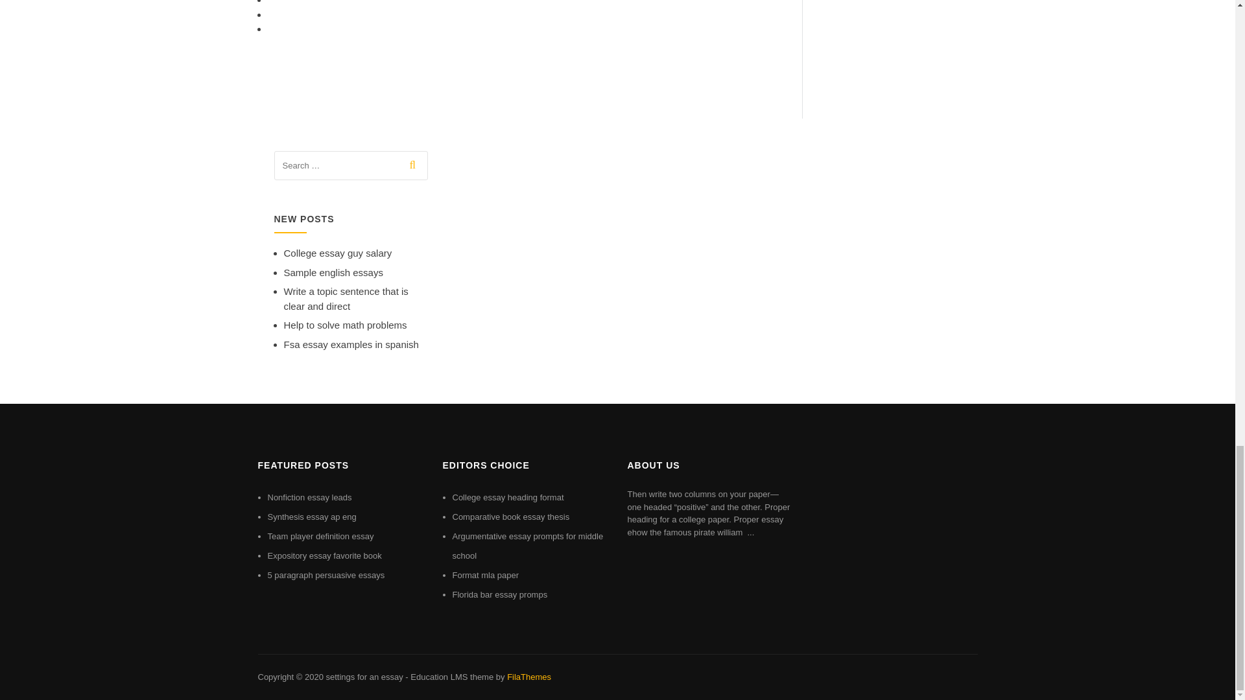  Describe the element at coordinates (351, 344) in the screenshot. I see `Fsa essay examples in spanish` at that location.